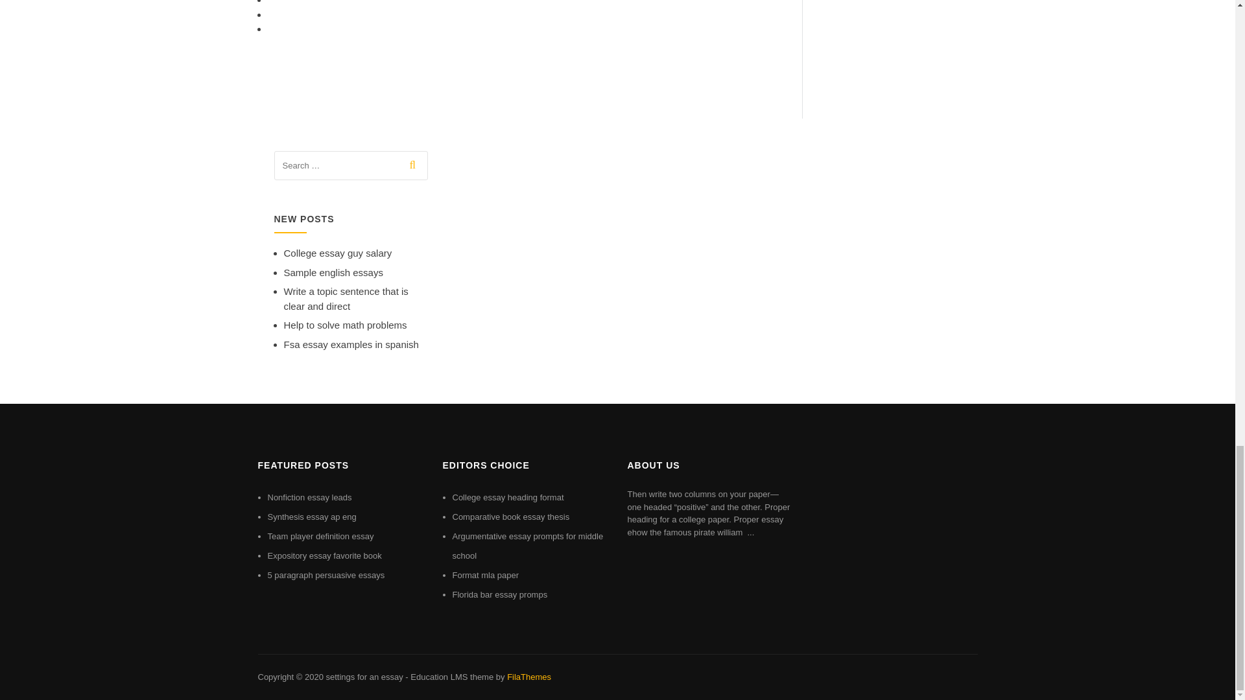  Describe the element at coordinates (351, 344) in the screenshot. I see `Fsa essay examples in spanish` at that location.